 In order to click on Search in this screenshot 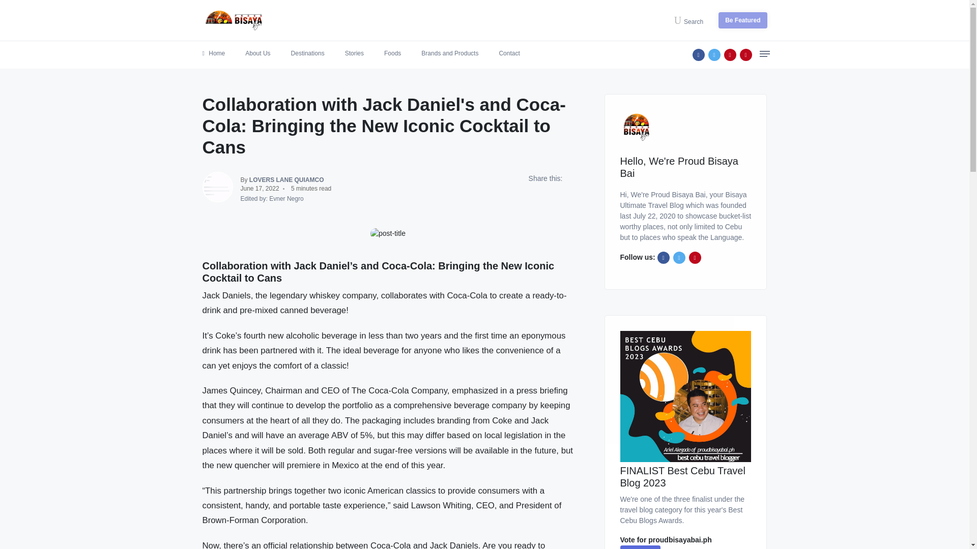, I will do `click(692, 20)`.